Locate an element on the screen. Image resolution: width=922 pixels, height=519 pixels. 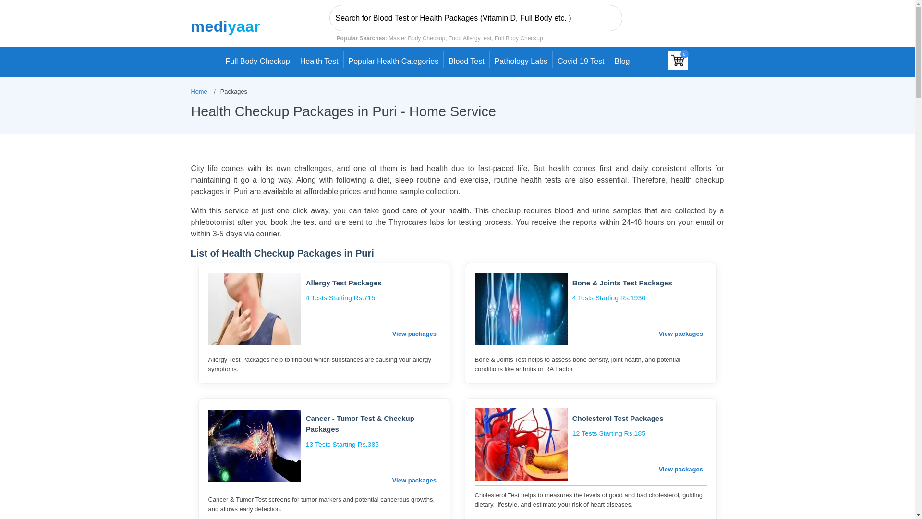
Blog is located at coordinates (621, 62).